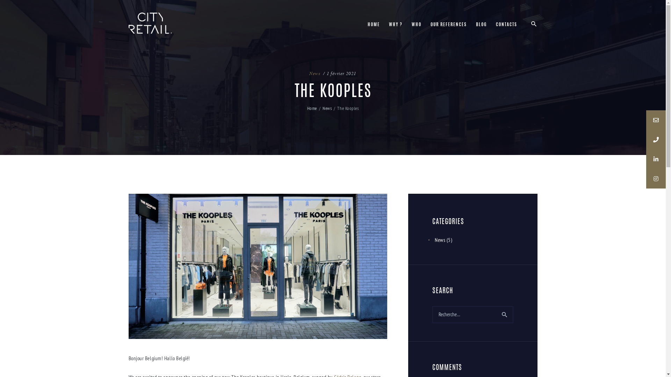 The height and width of the screenshot is (377, 671). What do you see at coordinates (315, 73) in the screenshot?
I see `News` at bounding box center [315, 73].